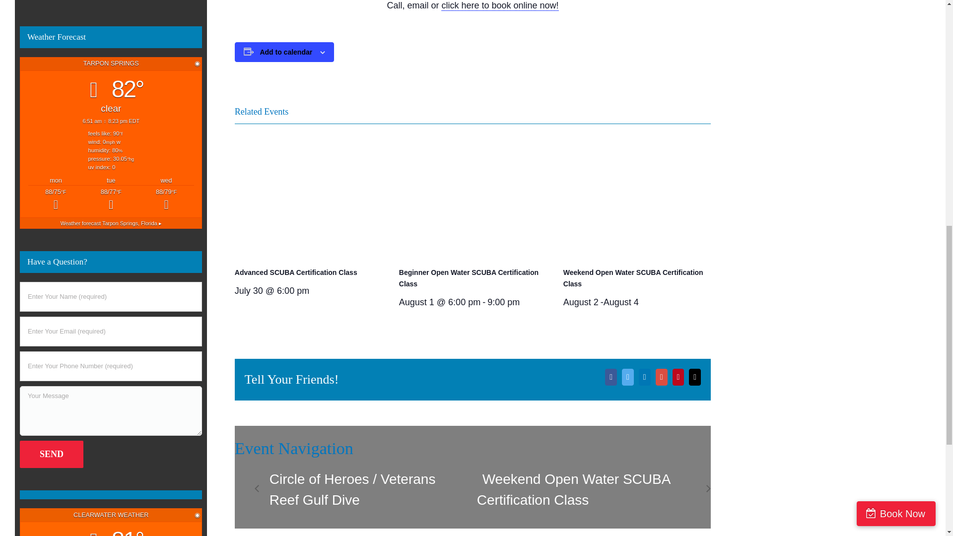 The width and height of the screenshot is (953, 536). I want to click on Facebook, so click(611, 377).